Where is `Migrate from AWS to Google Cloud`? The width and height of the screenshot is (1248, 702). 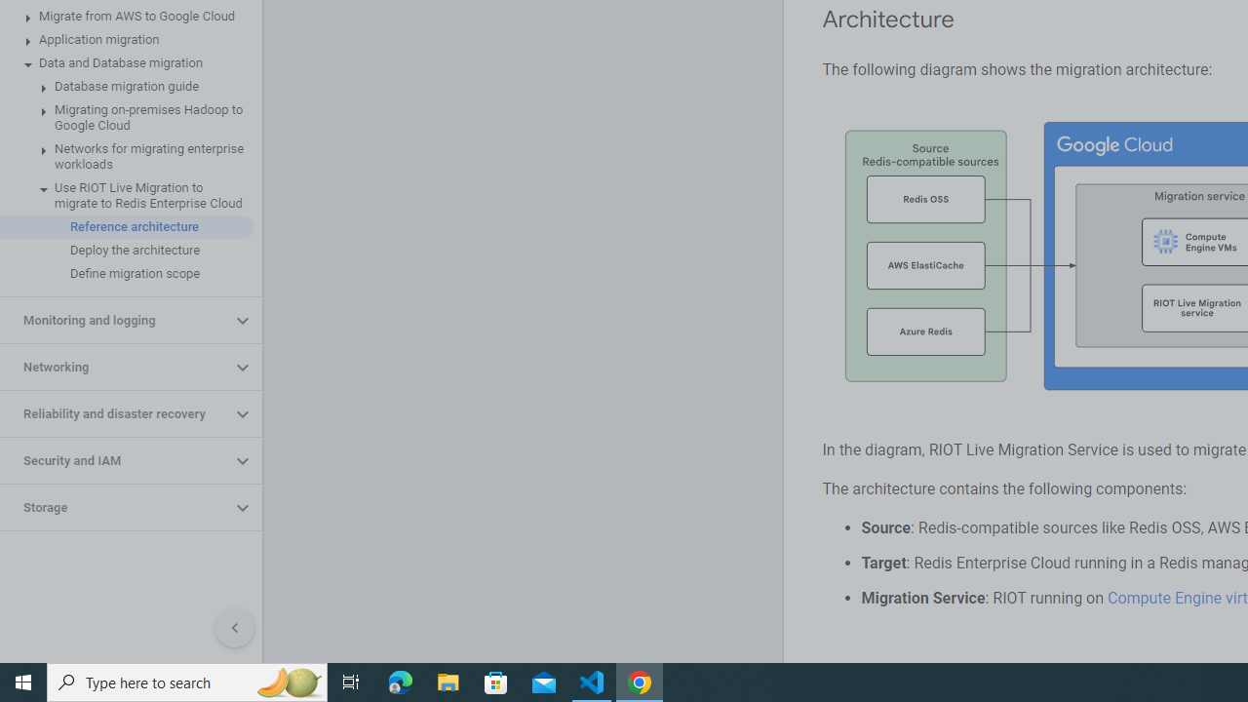 Migrate from AWS to Google Cloud is located at coordinates (127, 16).